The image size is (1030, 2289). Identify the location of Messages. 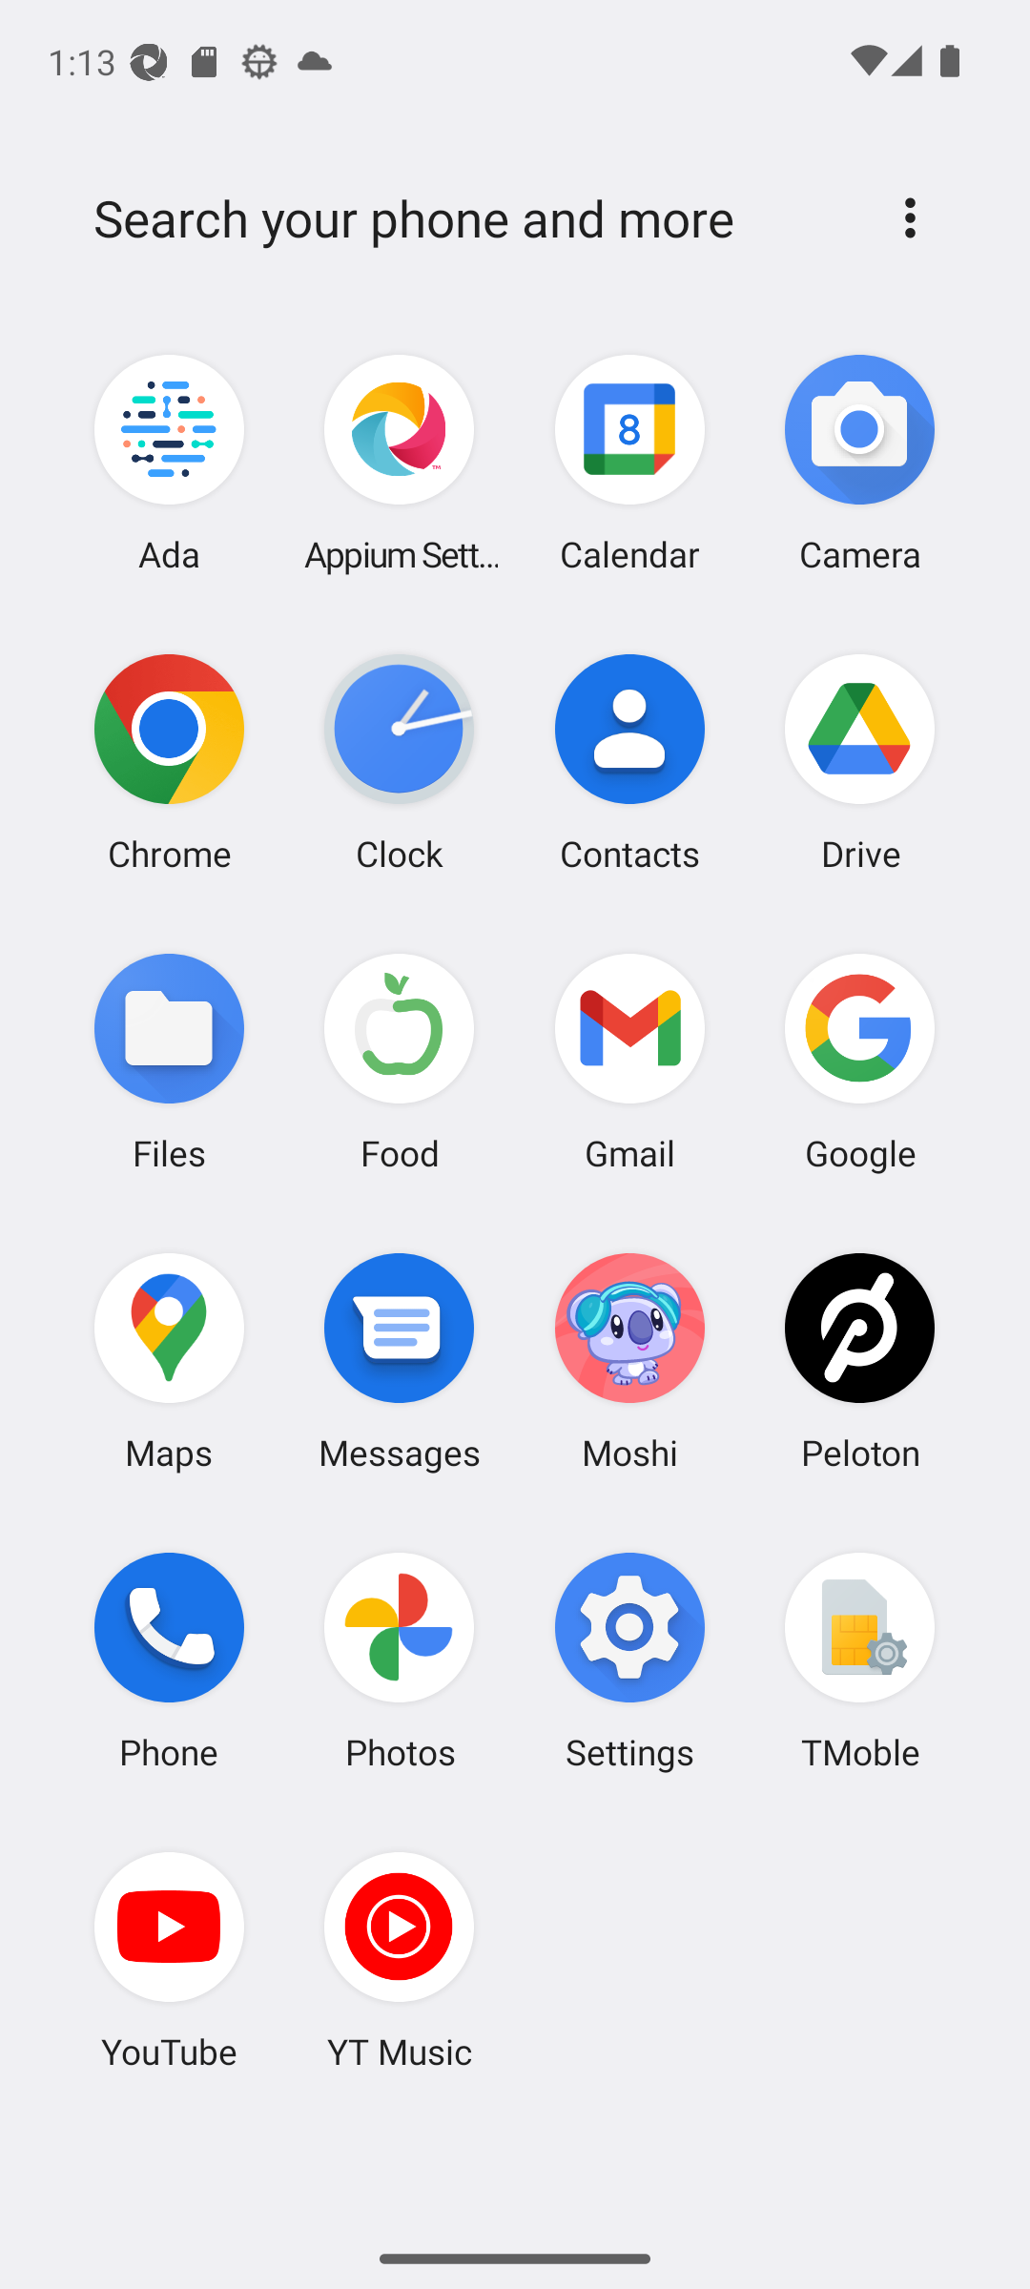
(400, 1360).